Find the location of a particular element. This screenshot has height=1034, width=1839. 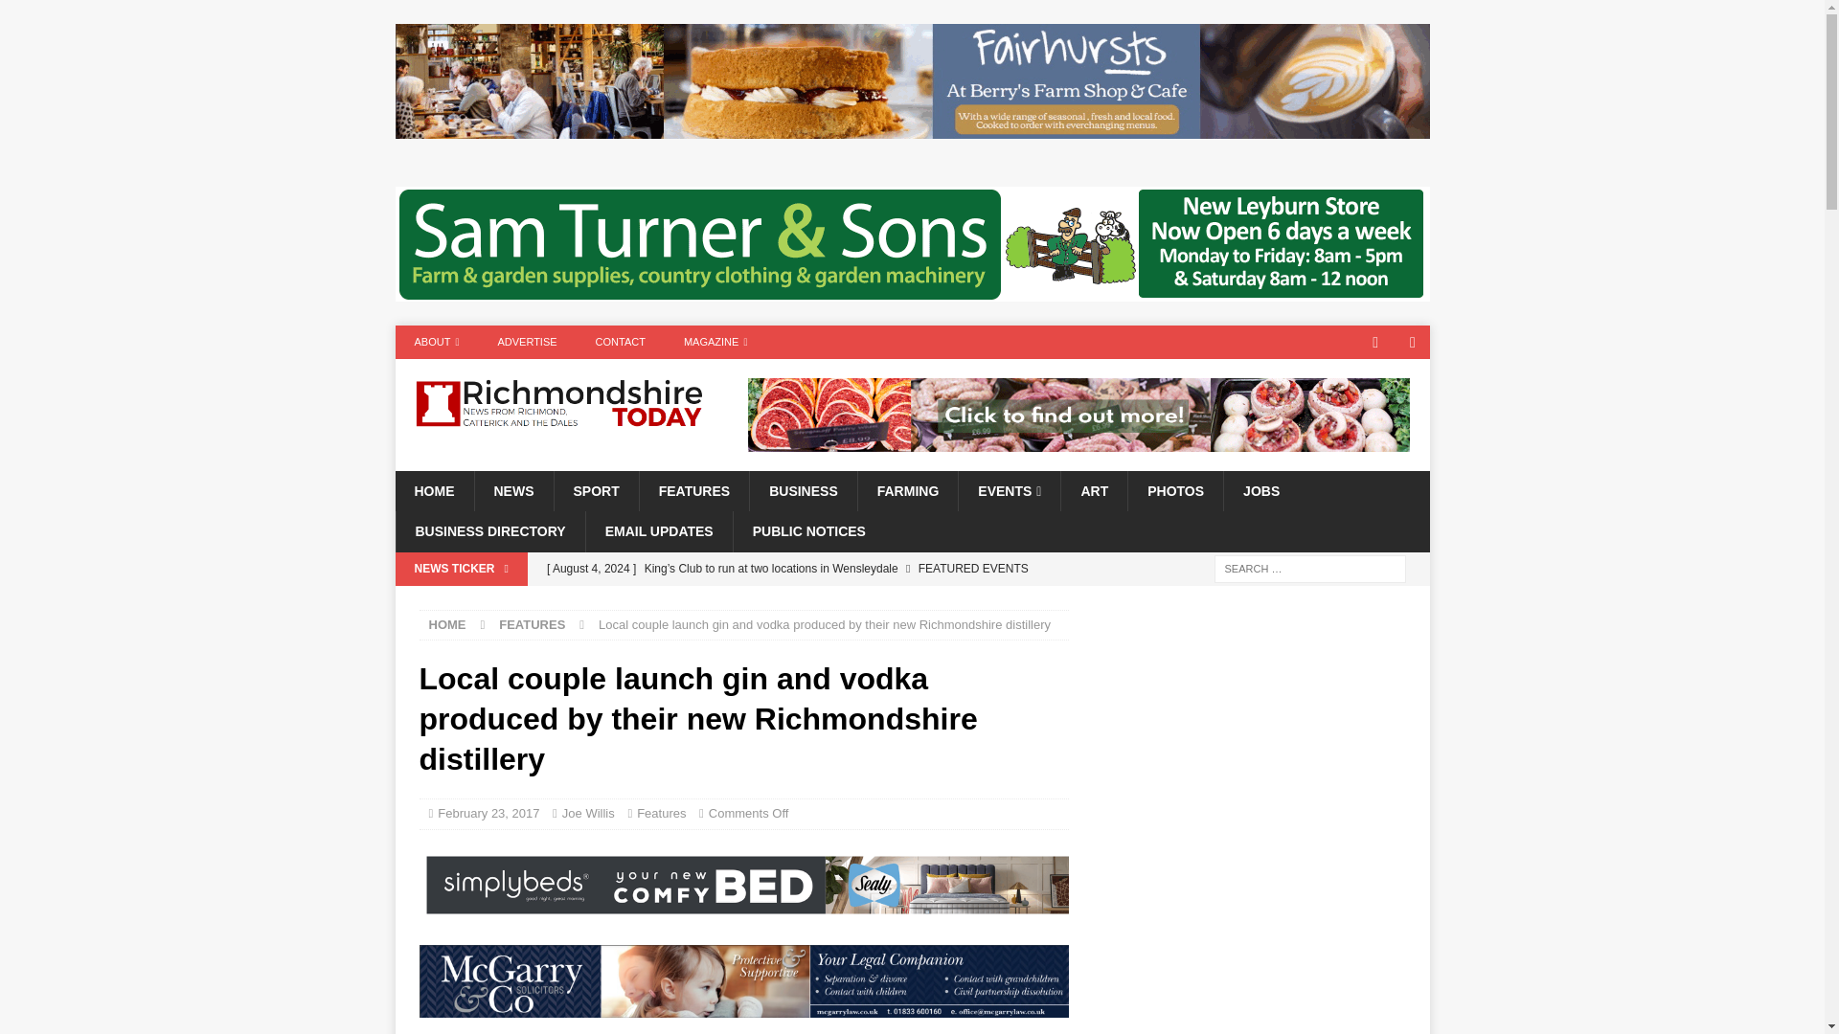

Search is located at coordinates (71, 15).